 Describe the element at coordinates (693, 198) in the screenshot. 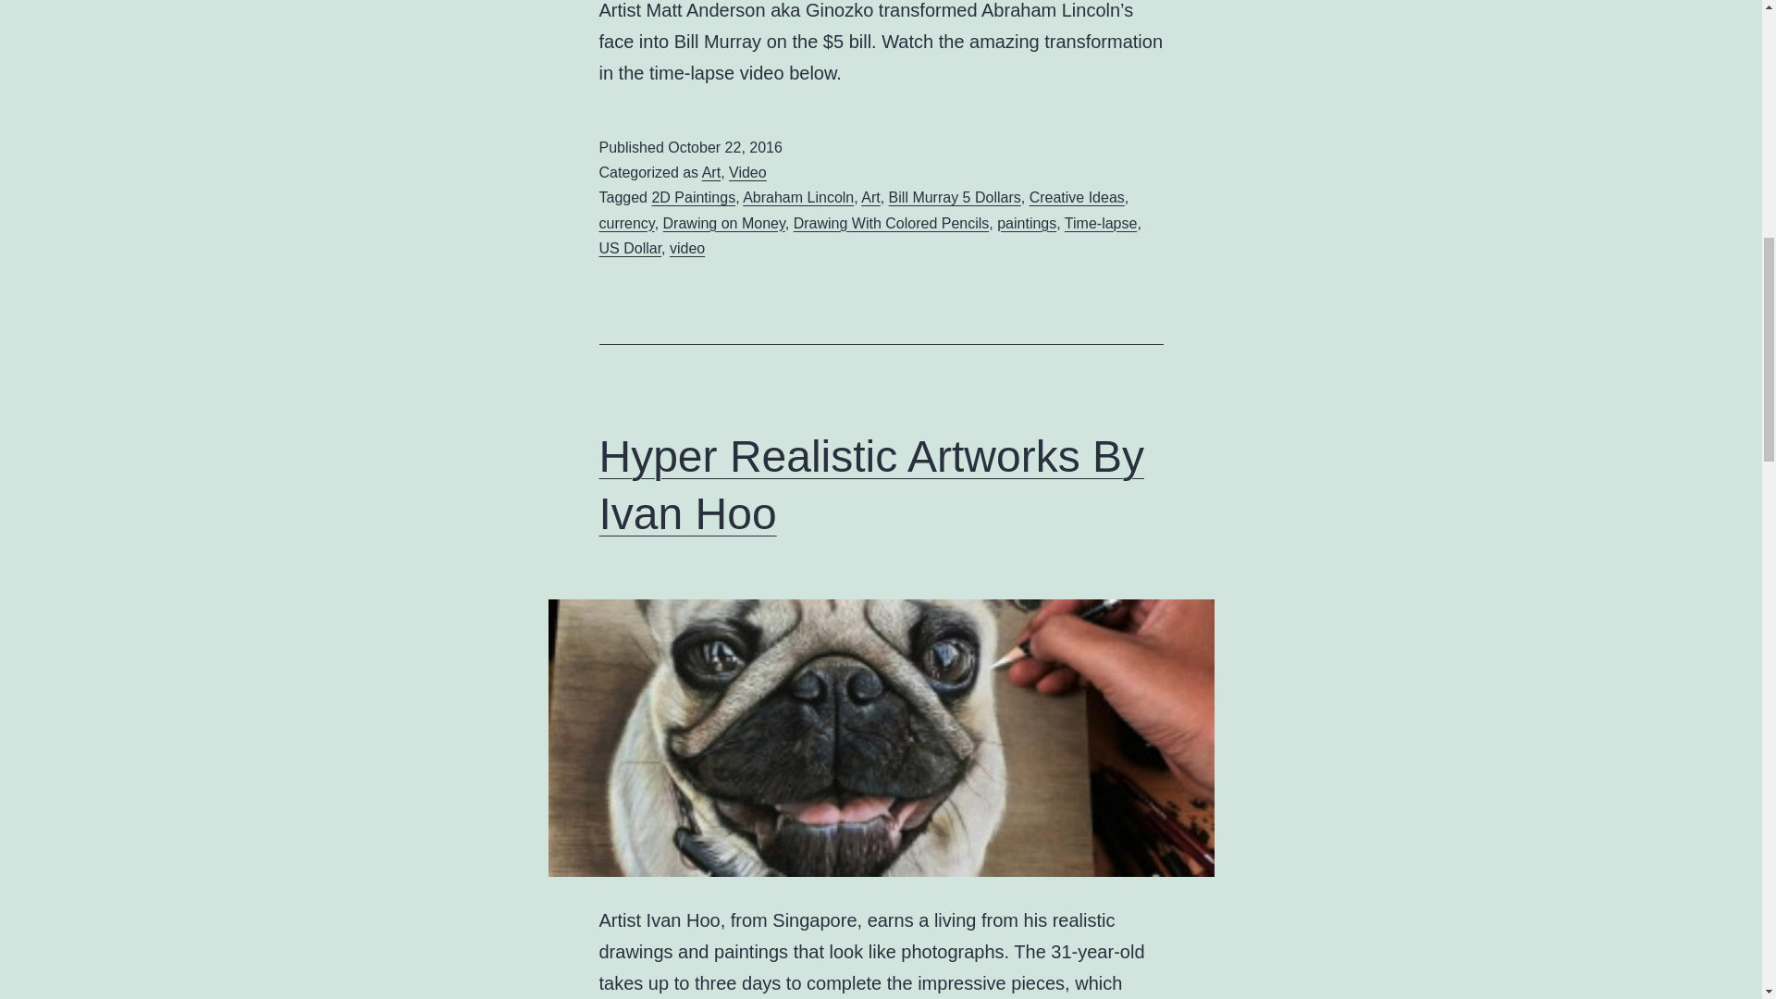

I see `2D Paintings` at that location.